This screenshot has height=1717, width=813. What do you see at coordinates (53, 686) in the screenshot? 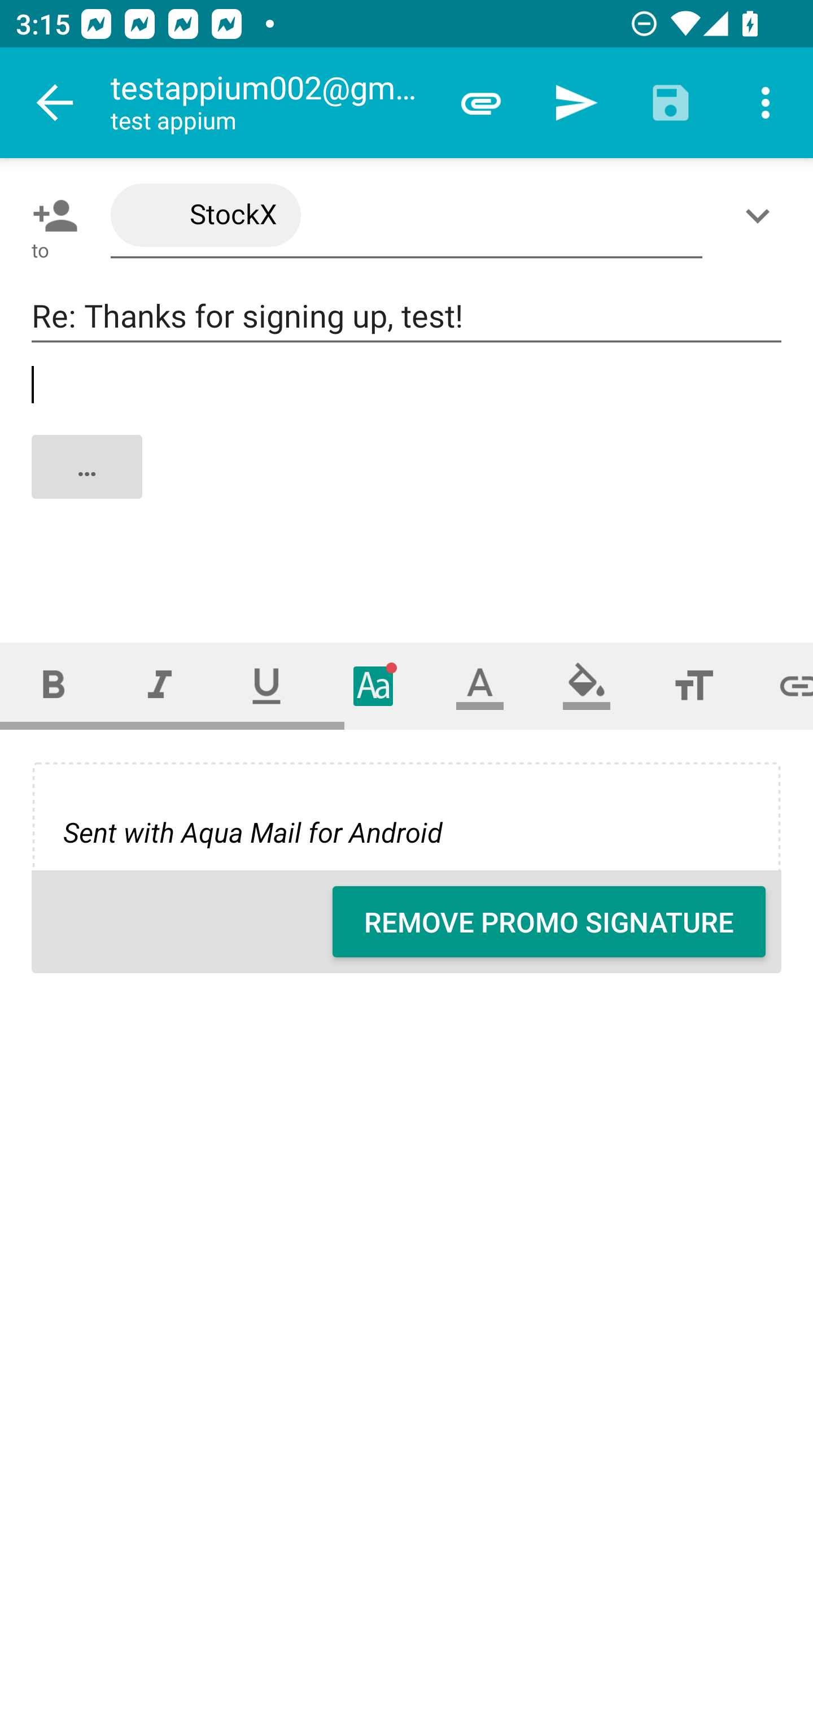
I see `Bold` at bounding box center [53, 686].